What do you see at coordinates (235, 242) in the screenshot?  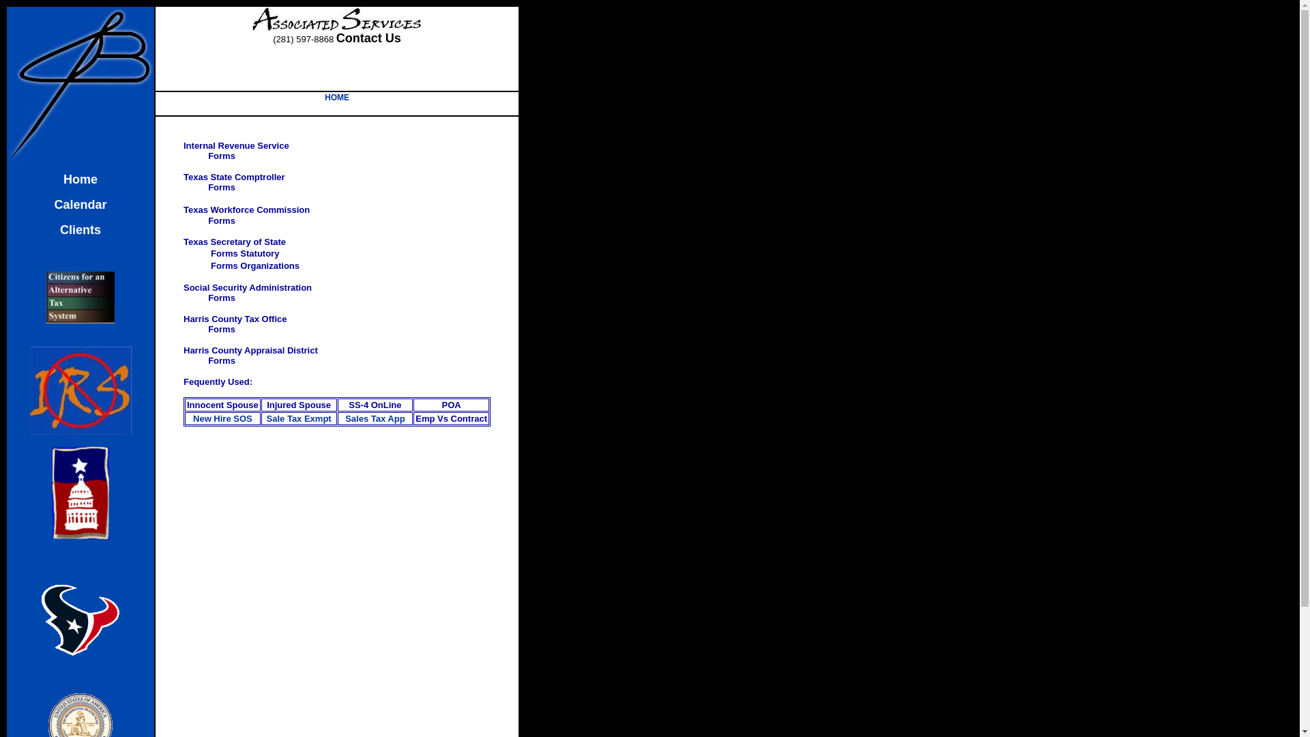 I see `Texas Secretary of State` at bounding box center [235, 242].